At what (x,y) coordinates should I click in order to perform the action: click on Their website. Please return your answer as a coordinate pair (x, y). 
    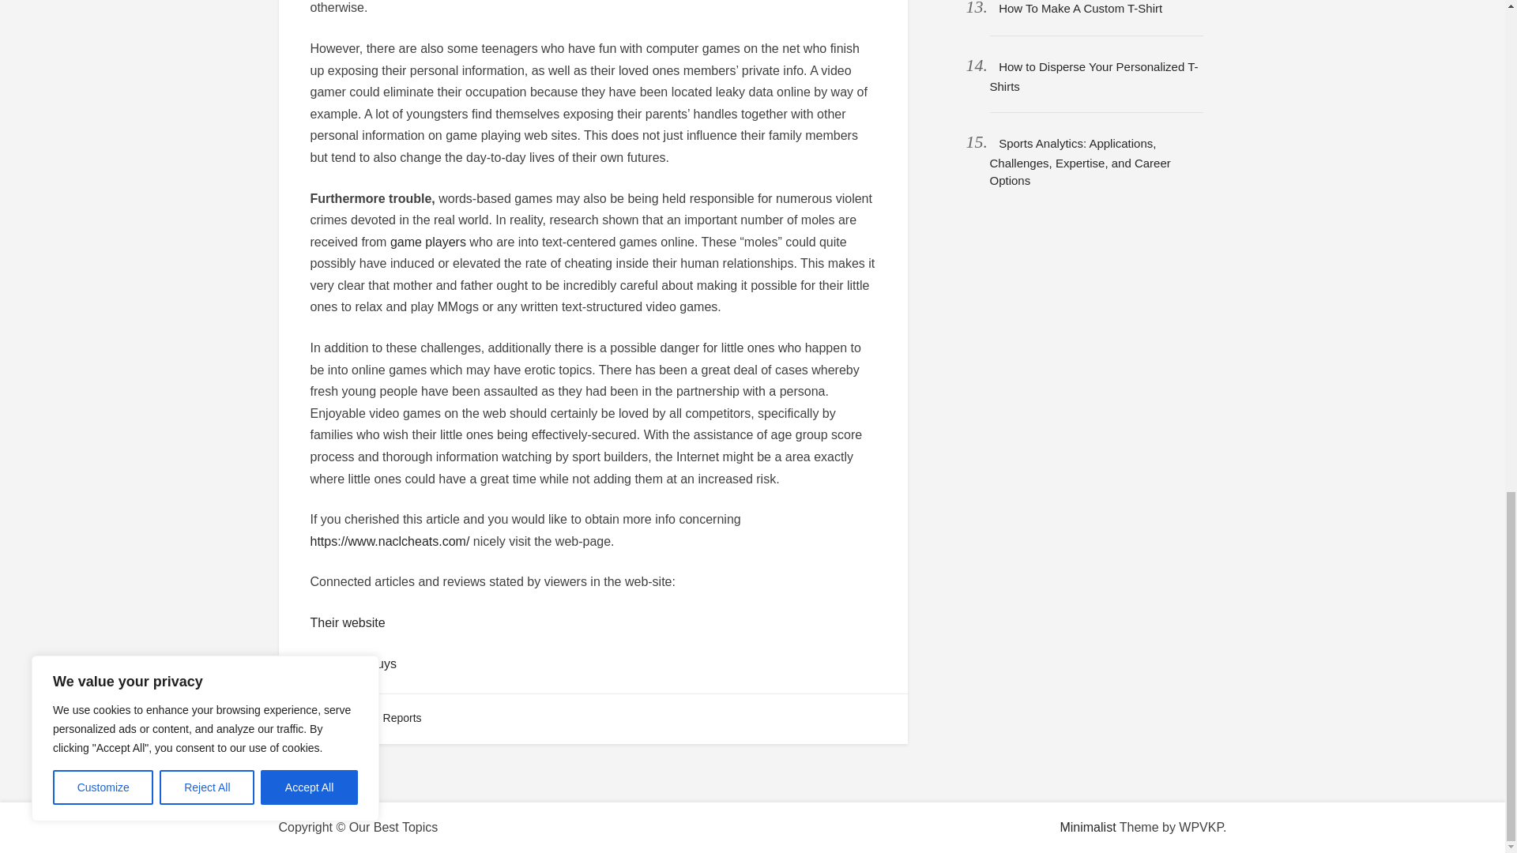
    Looking at the image, I should click on (347, 622).